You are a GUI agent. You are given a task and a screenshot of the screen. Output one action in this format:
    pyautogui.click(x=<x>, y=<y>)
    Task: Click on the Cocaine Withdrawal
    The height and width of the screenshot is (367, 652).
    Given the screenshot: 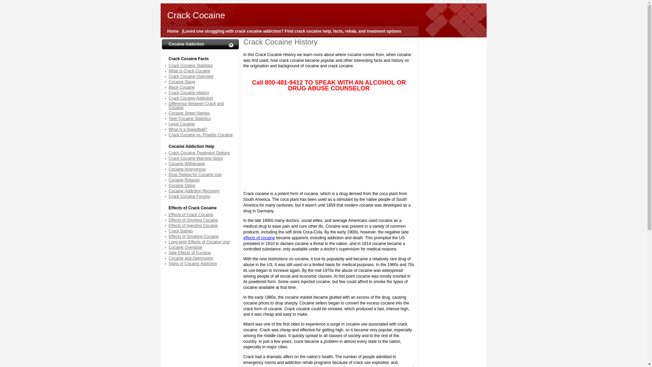 What is the action you would take?
    pyautogui.click(x=201, y=164)
    